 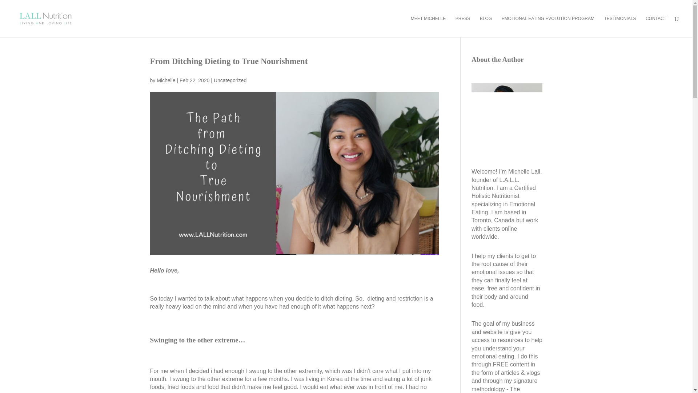 I want to click on MEET MICHELLE, so click(x=428, y=26).